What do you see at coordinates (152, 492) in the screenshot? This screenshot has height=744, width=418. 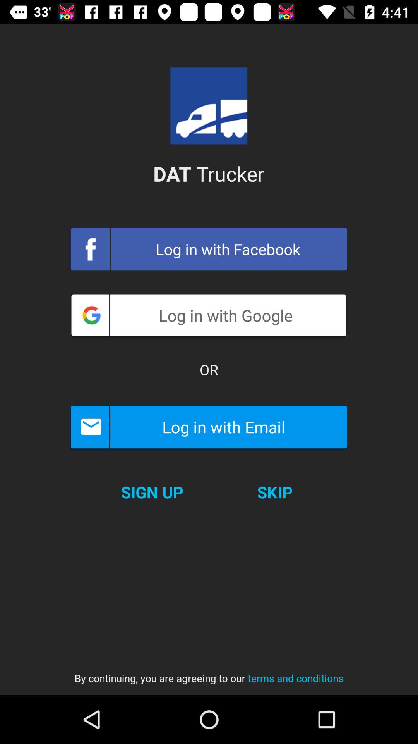 I see `turn on the icon above the by continuing you icon` at bounding box center [152, 492].